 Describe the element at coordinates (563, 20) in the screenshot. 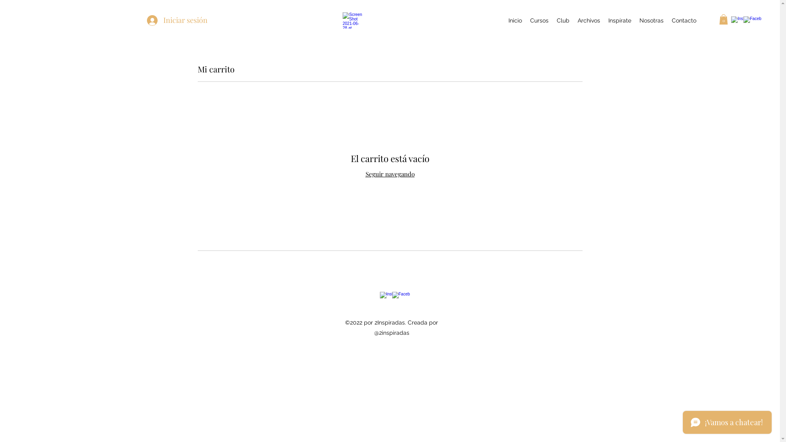

I see `Club` at that location.